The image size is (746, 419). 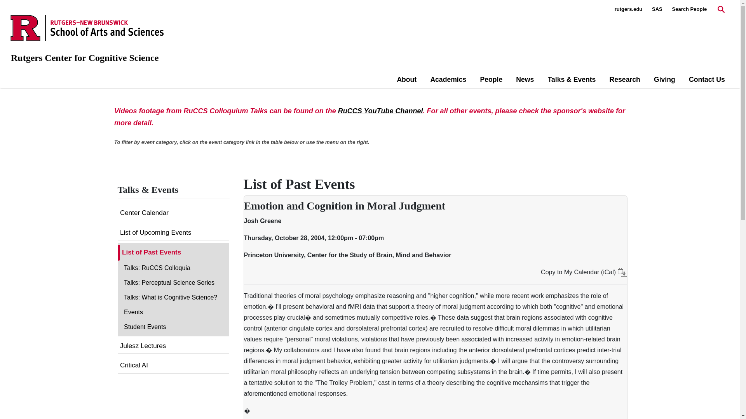 What do you see at coordinates (622, 272) in the screenshot?
I see `Download as iCal file` at bounding box center [622, 272].